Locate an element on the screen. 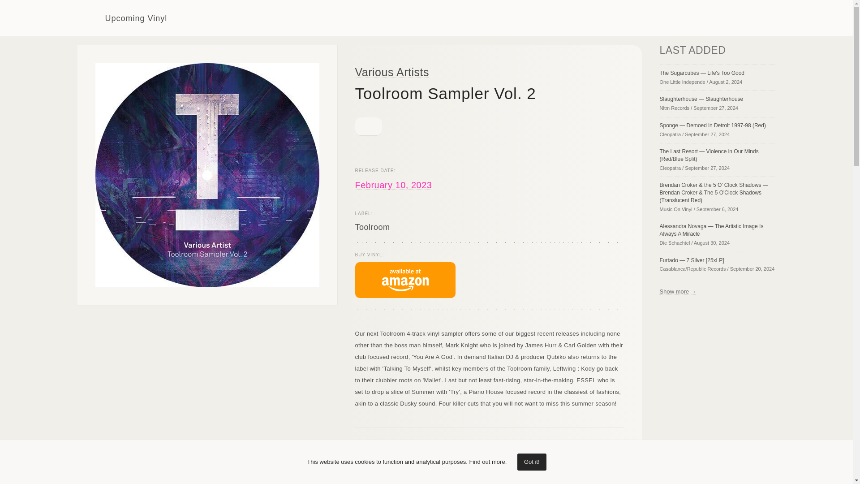 This screenshot has width=860, height=484. February 10, 2023 is located at coordinates (393, 185).